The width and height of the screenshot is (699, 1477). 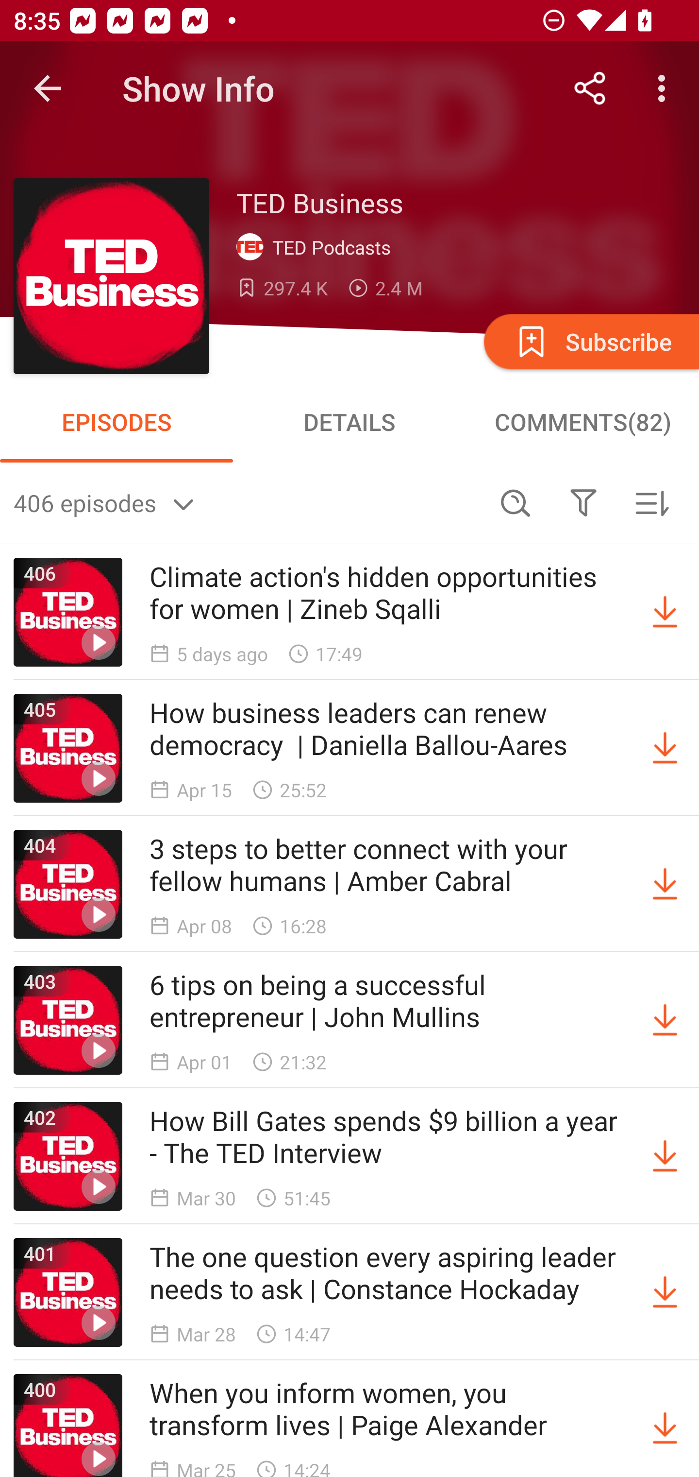 What do you see at coordinates (665, 748) in the screenshot?
I see `Download` at bounding box center [665, 748].